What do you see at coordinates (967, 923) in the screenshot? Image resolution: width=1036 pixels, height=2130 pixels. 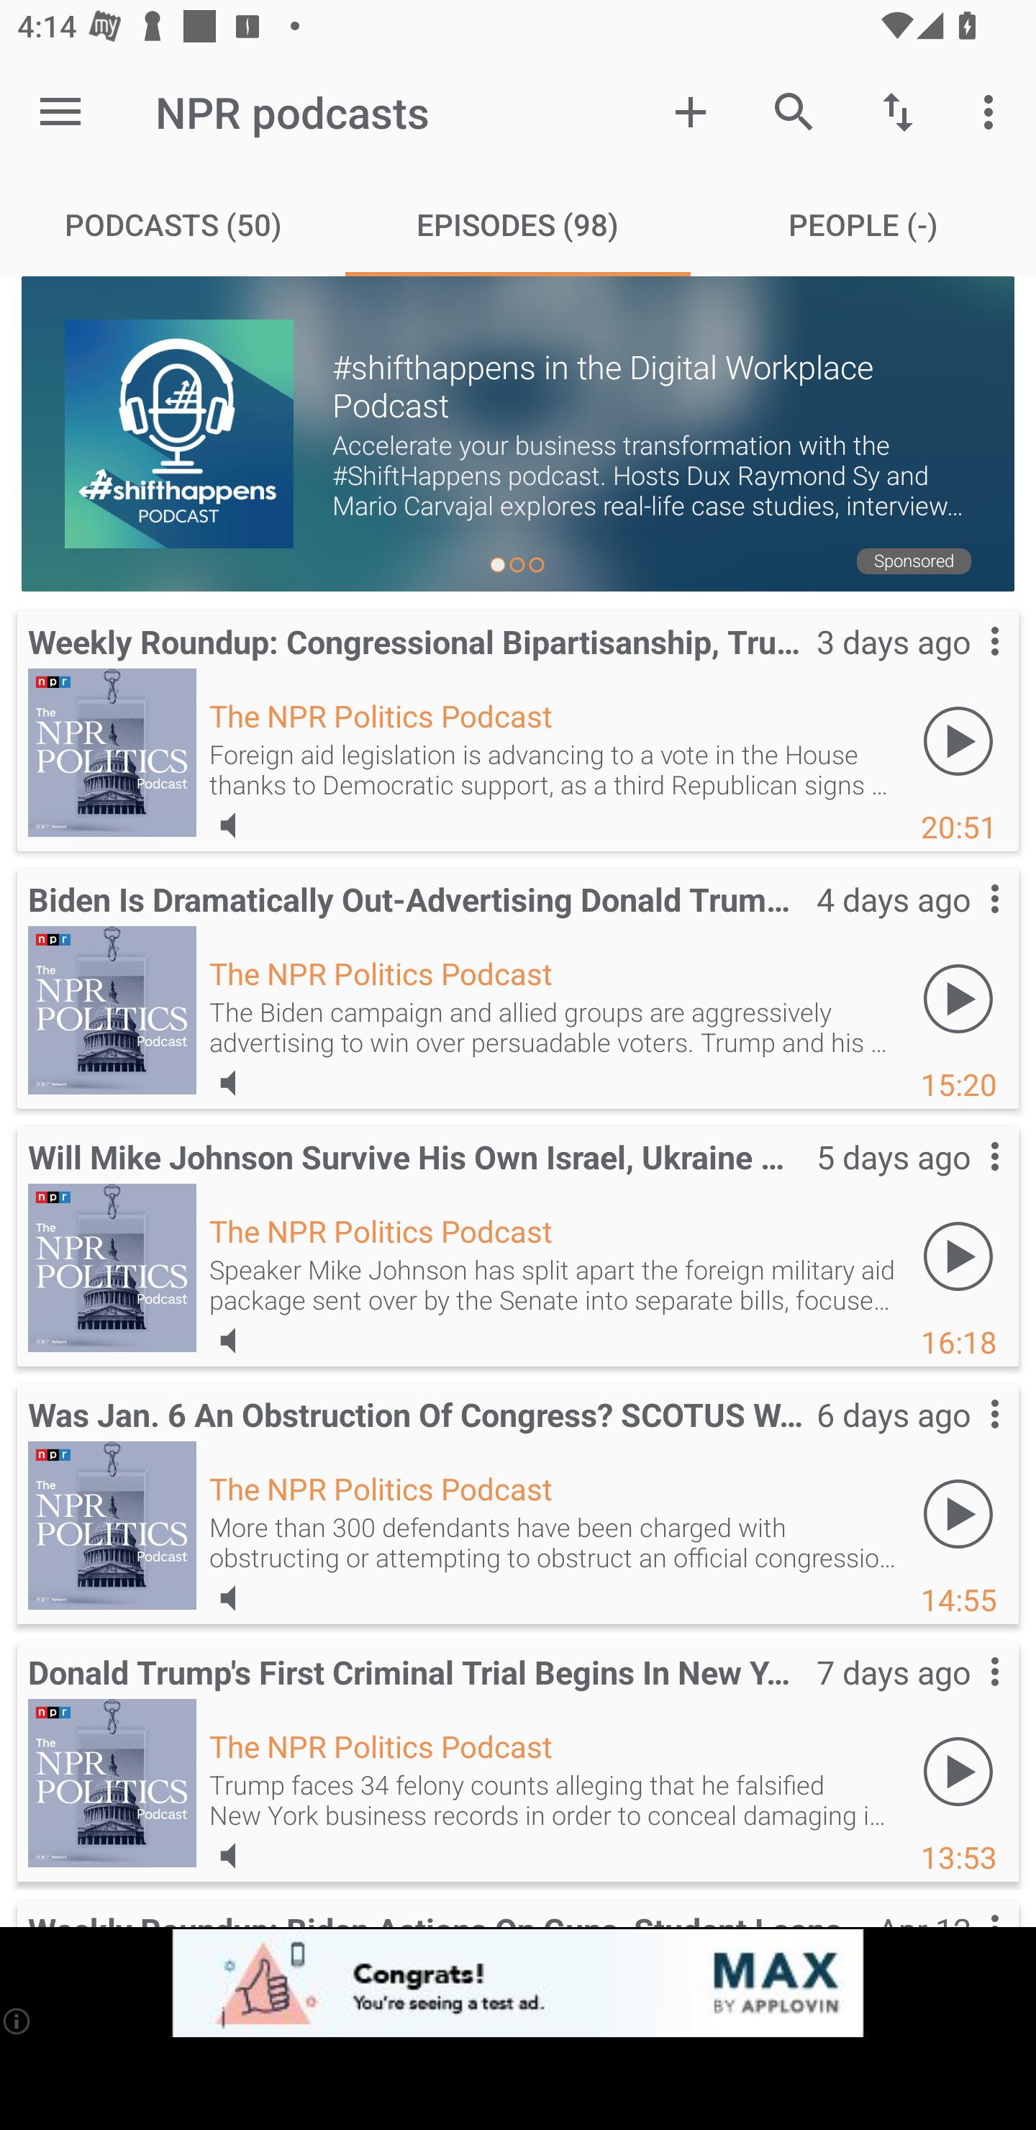 I see `Contextual menu` at bounding box center [967, 923].